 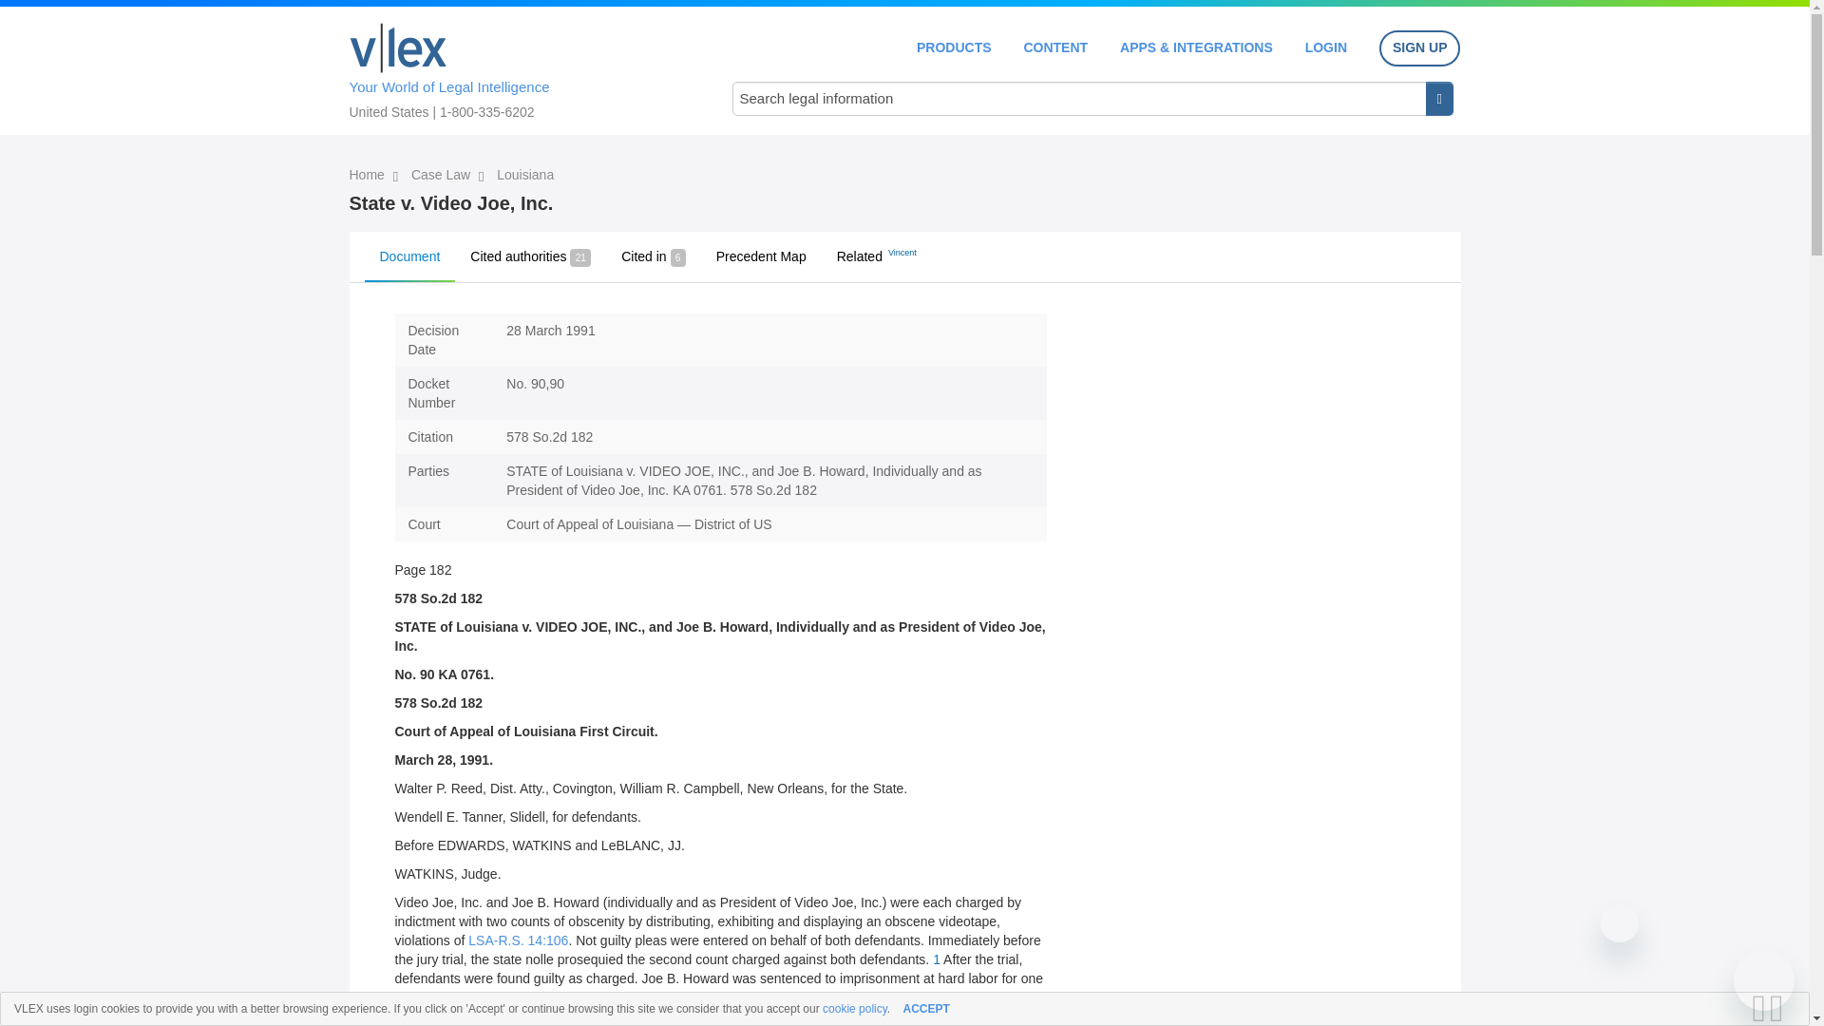 I want to click on Your World of Legal Intelligence, so click(x=521, y=67).